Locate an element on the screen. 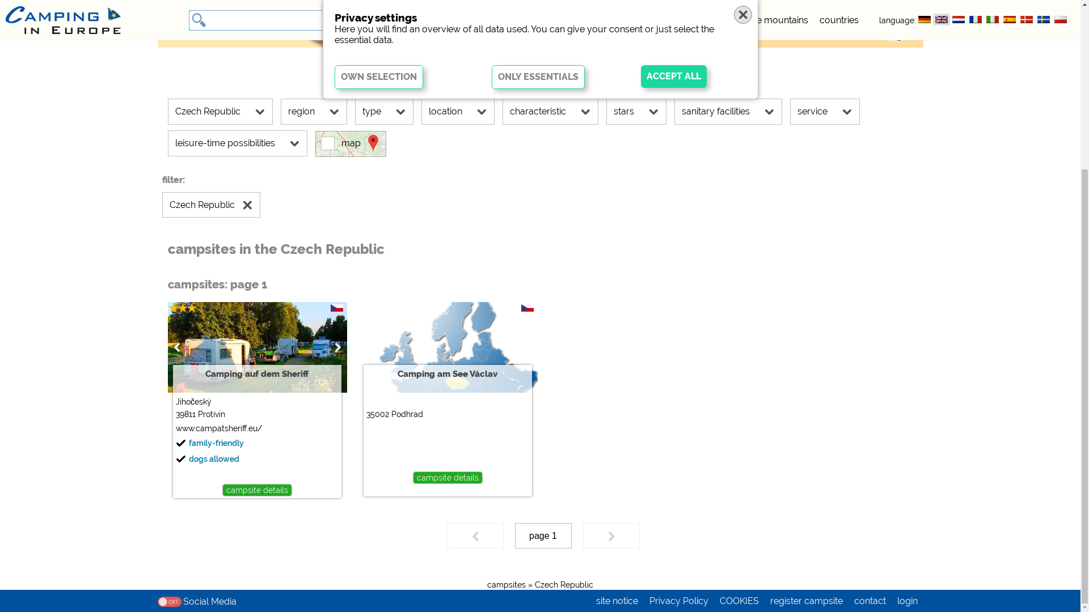  Accept all is located at coordinates (674, 303).